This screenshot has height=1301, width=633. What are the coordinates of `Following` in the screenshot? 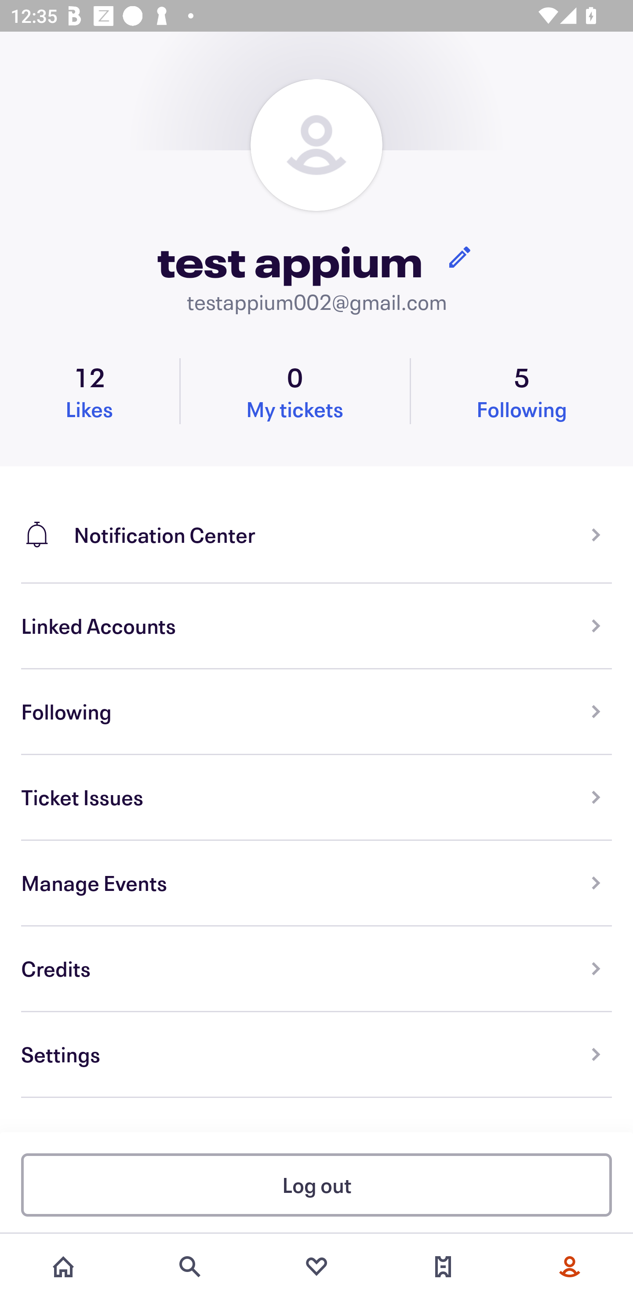 It's located at (316, 712).